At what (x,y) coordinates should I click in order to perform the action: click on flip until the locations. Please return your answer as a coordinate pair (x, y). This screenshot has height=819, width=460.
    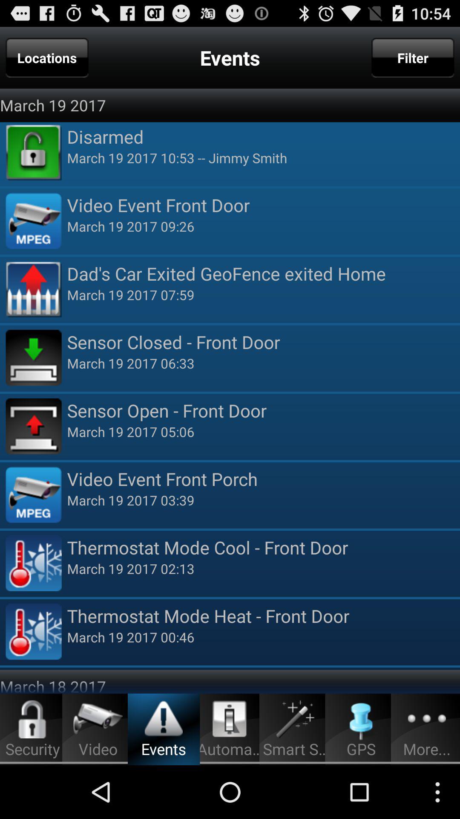
    Looking at the image, I should click on (47, 58).